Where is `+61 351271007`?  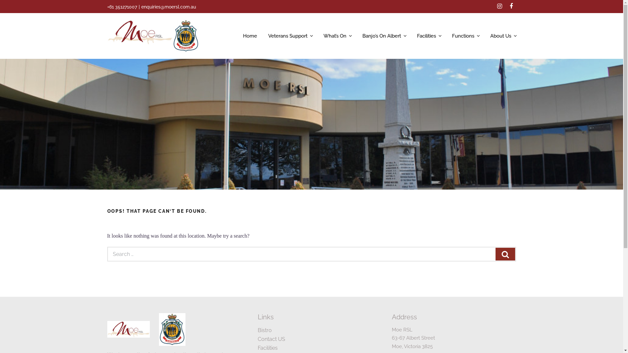
+61 351271007 is located at coordinates (122, 7).